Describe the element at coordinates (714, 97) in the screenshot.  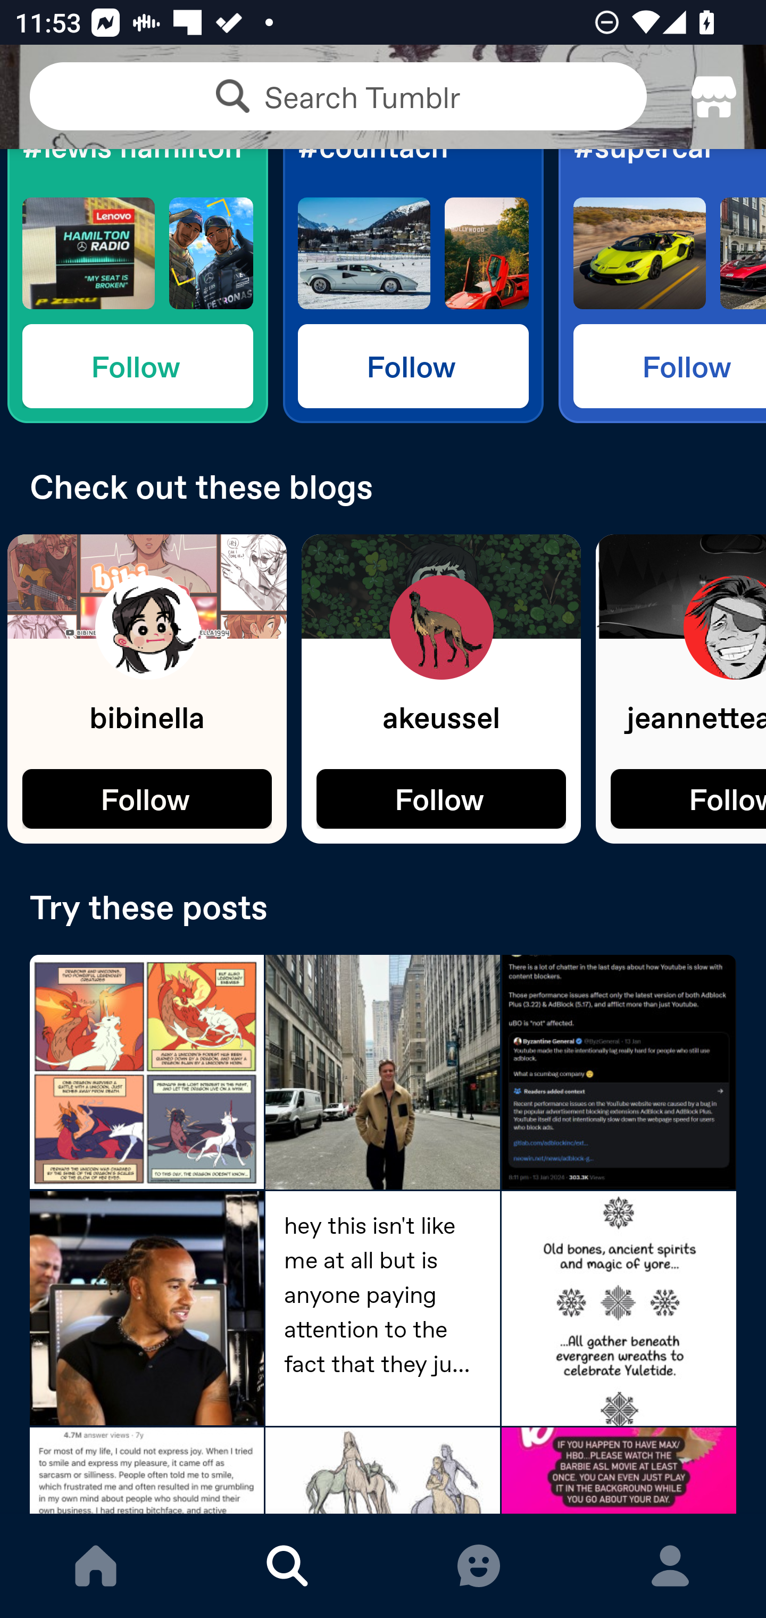
I see `TumblrMart` at that location.